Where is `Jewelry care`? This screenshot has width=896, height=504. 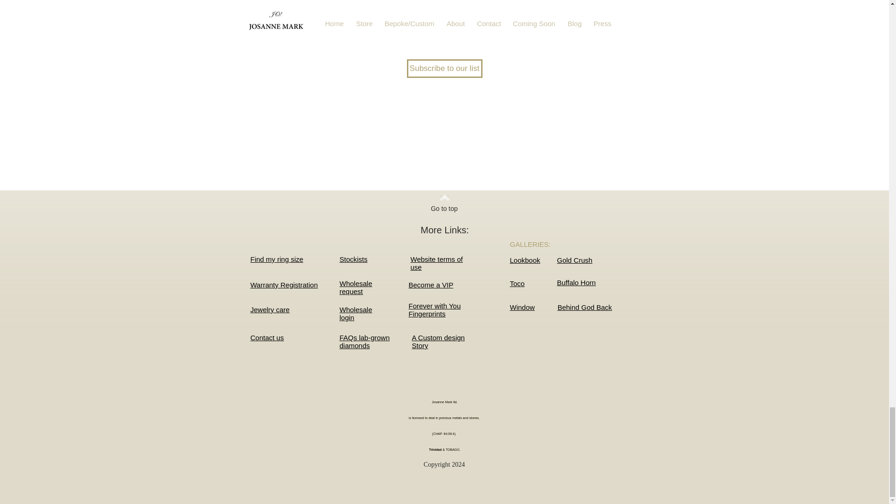 Jewelry care is located at coordinates (435, 310).